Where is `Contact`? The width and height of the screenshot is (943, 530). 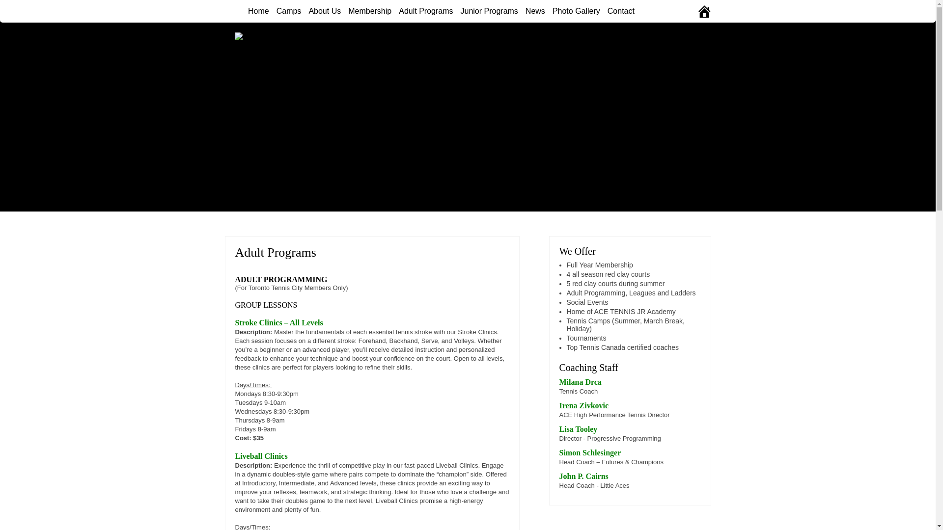 Contact is located at coordinates (617, 11).